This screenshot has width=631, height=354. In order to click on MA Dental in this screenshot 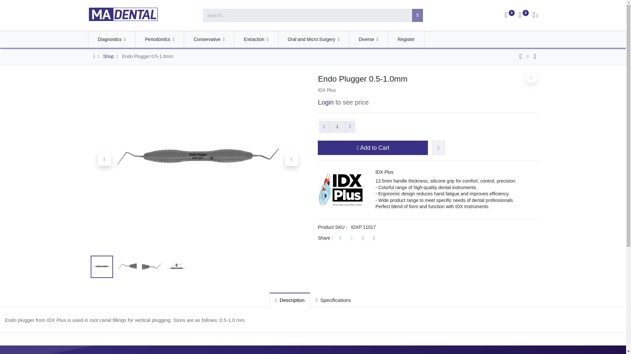, I will do `click(124, 14)`.